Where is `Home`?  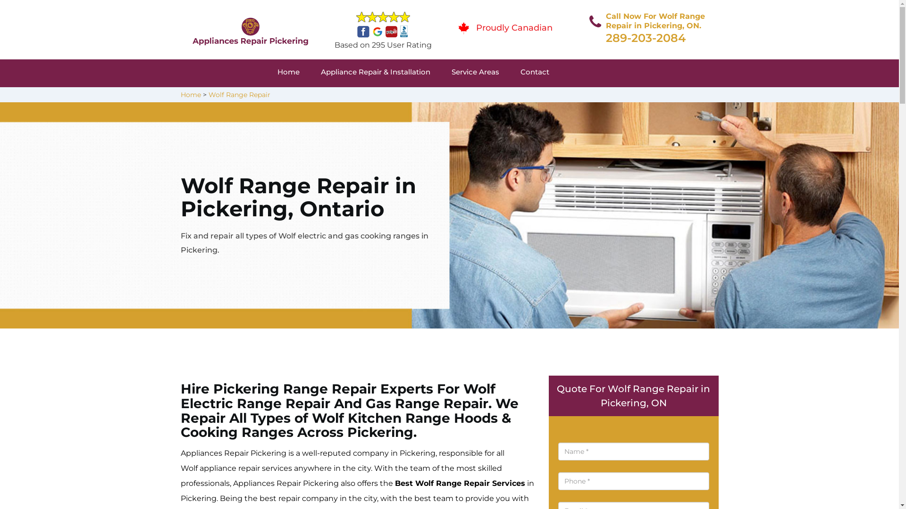 Home is located at coordinates (299, 74).